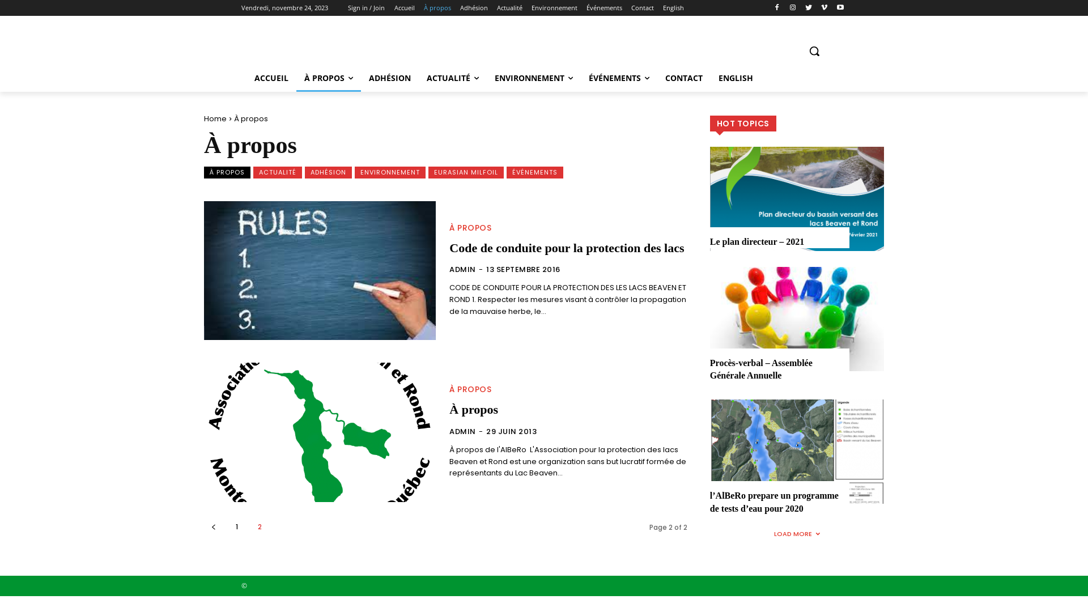 The image size is (1088, 612). Describe the element at coordinates (466, 172) in the screenshot. I see `EURASIAN MILFOIL` at that location.